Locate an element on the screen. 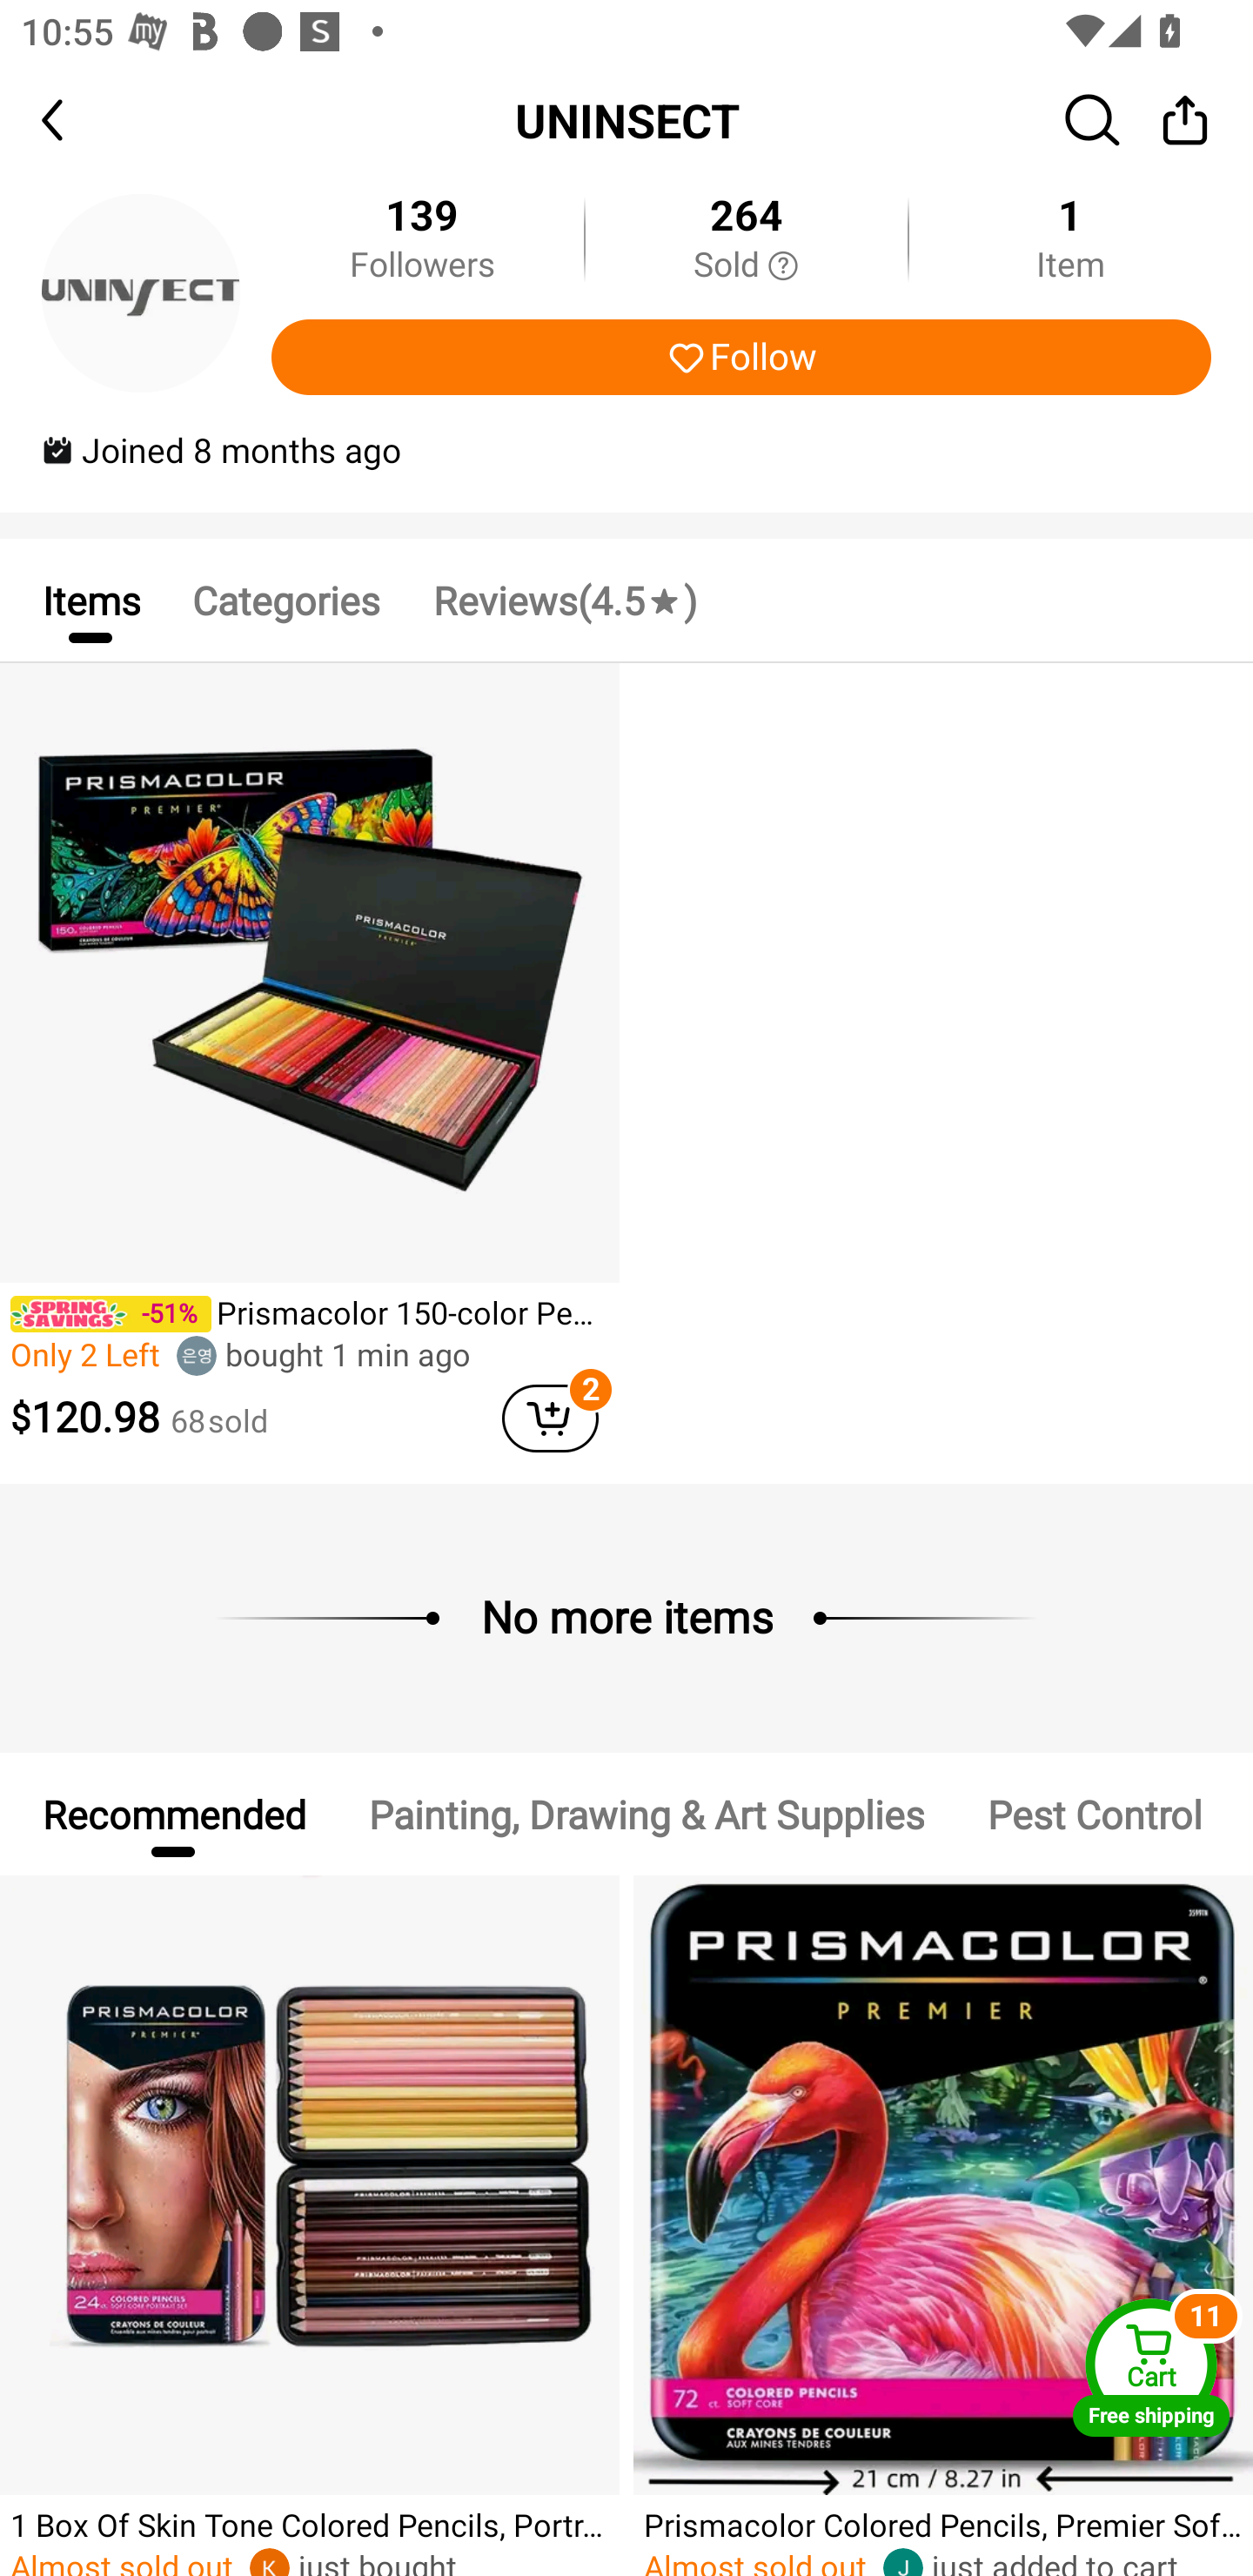  Sold is located at coordinates (746, 266).